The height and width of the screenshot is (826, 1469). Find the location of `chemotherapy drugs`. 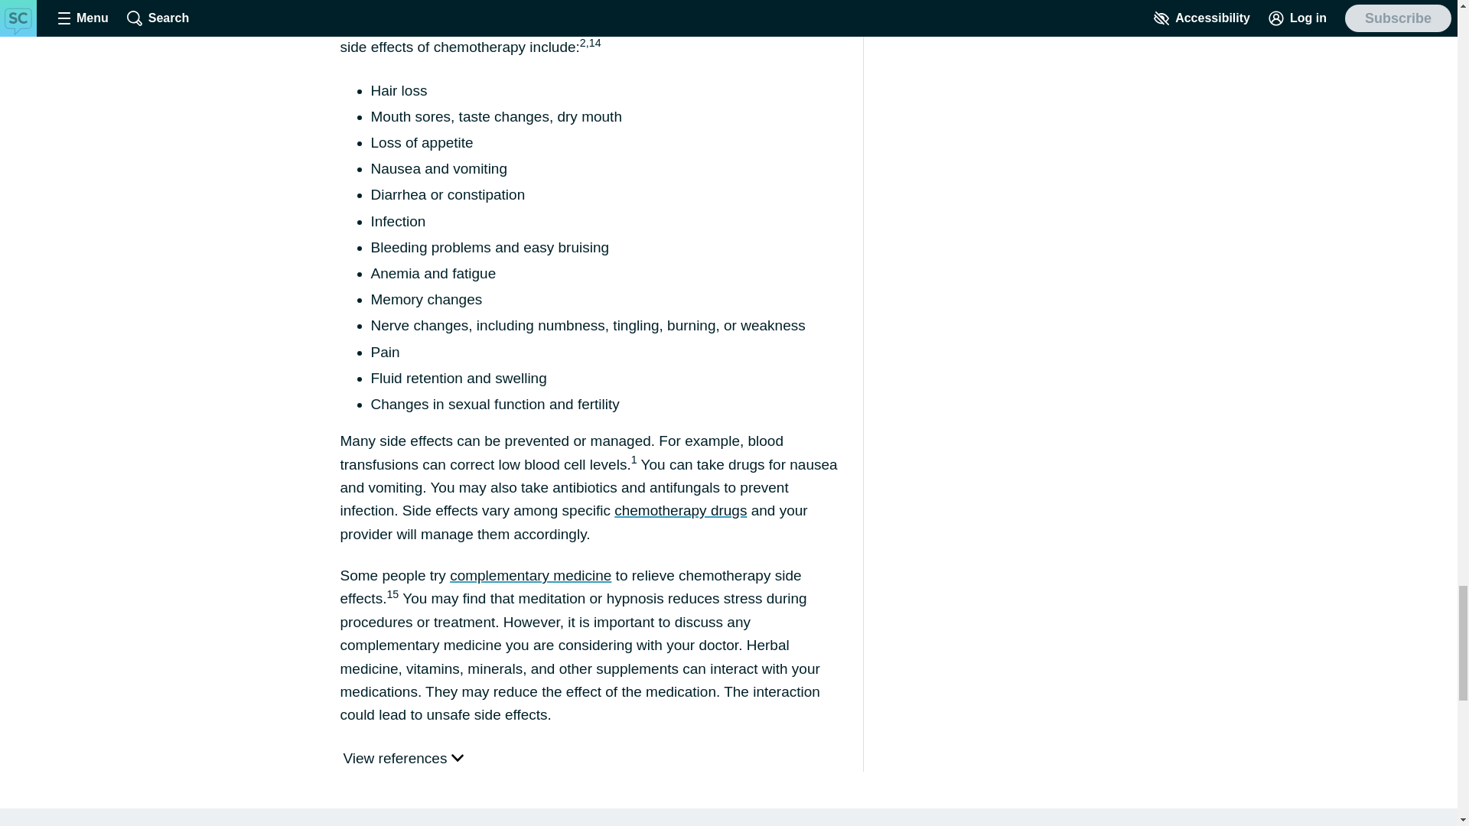

chemotherapy drugs is located at coordinates (679, 510).